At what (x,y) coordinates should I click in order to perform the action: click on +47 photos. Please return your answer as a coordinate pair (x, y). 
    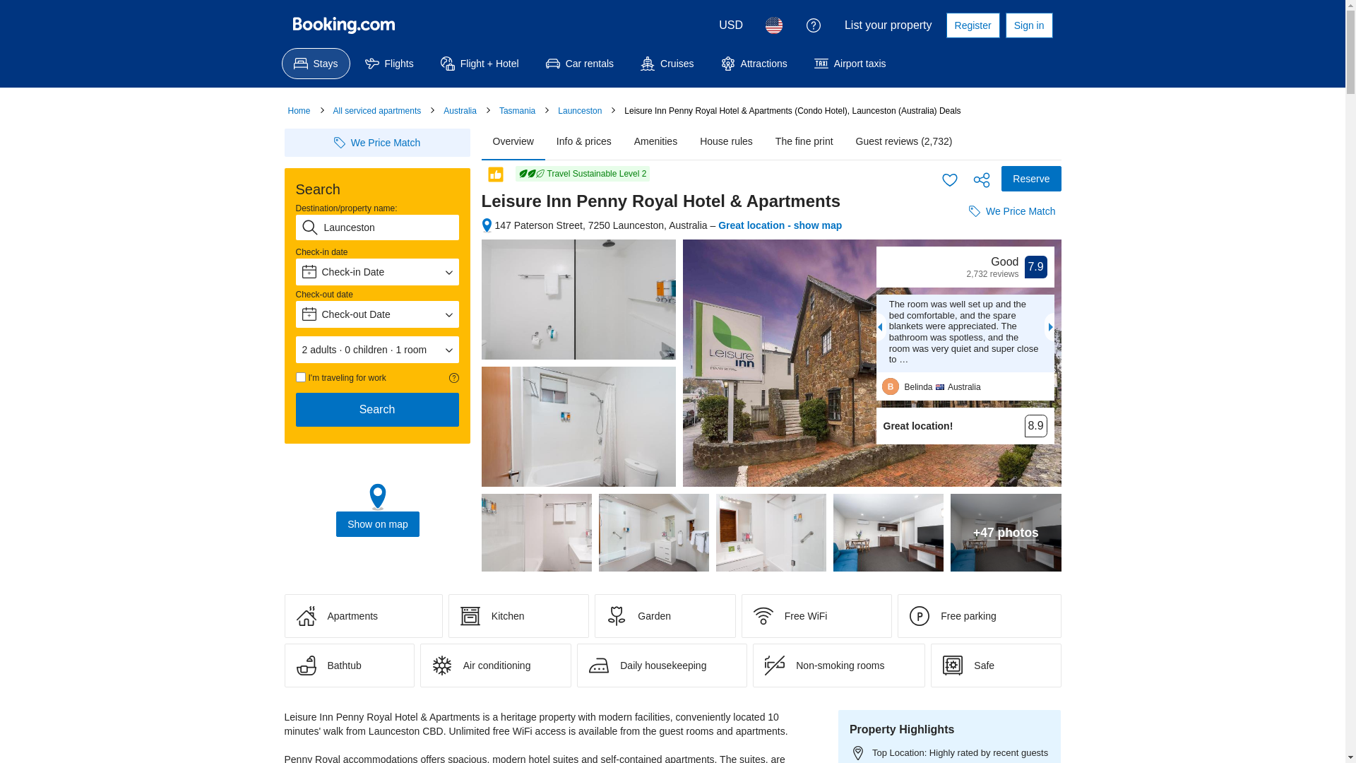
    Looking at the image, I should click on (1006, 533).